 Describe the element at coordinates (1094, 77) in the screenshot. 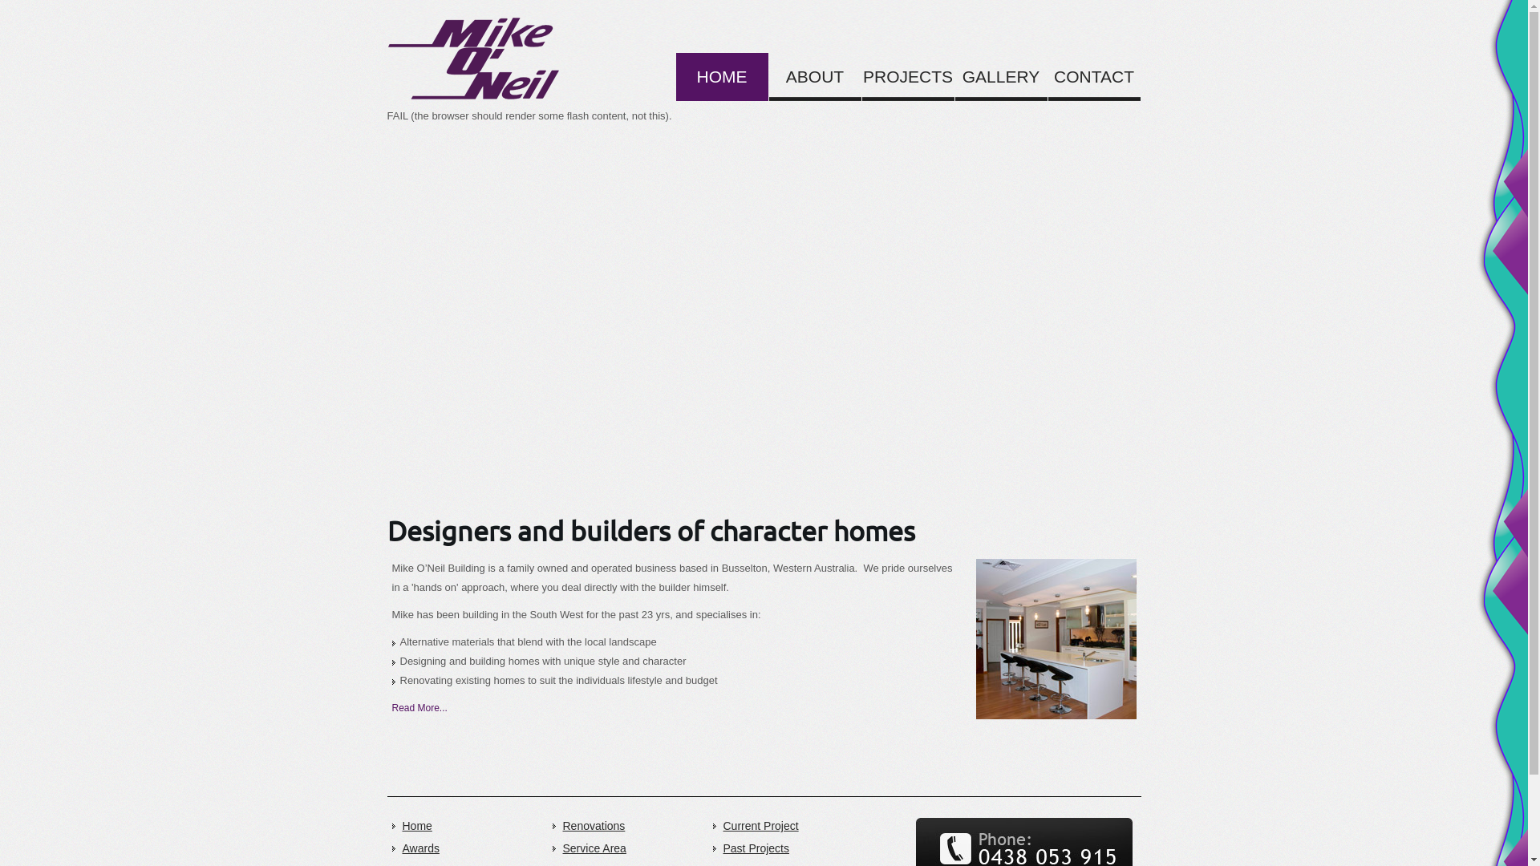

I see `CONTACT` at that location.